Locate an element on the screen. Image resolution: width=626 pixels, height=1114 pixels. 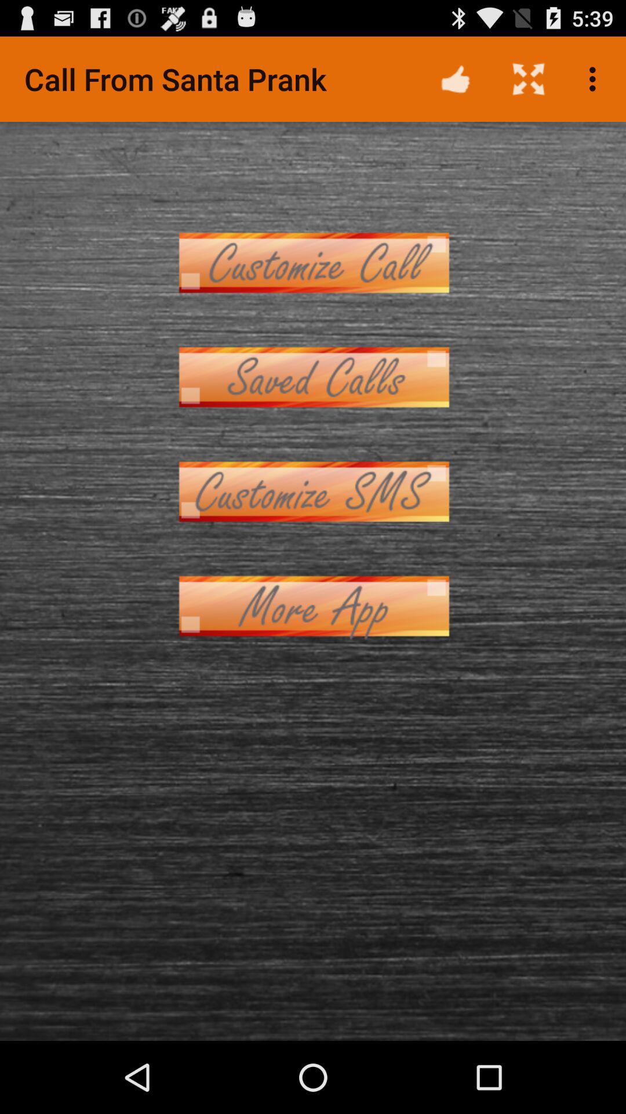
send custom sms is located at coordinates (313, 492).